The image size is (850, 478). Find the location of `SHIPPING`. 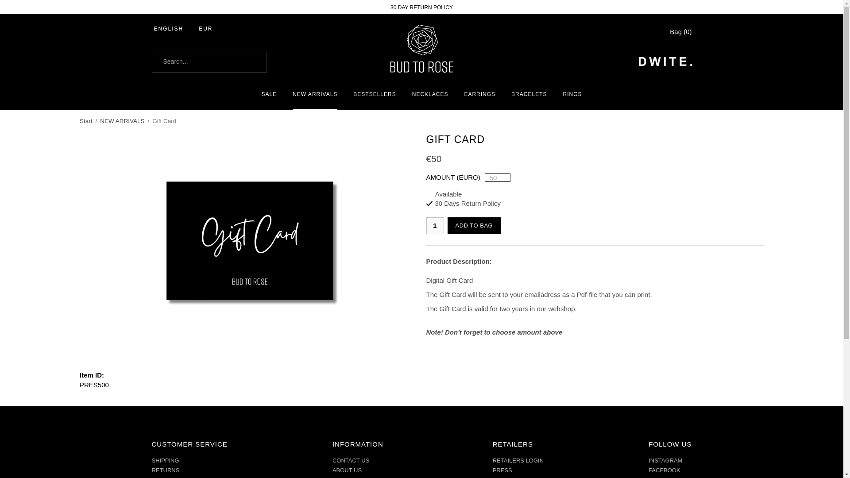

SHIPPING is located at coordinates (165, 460).